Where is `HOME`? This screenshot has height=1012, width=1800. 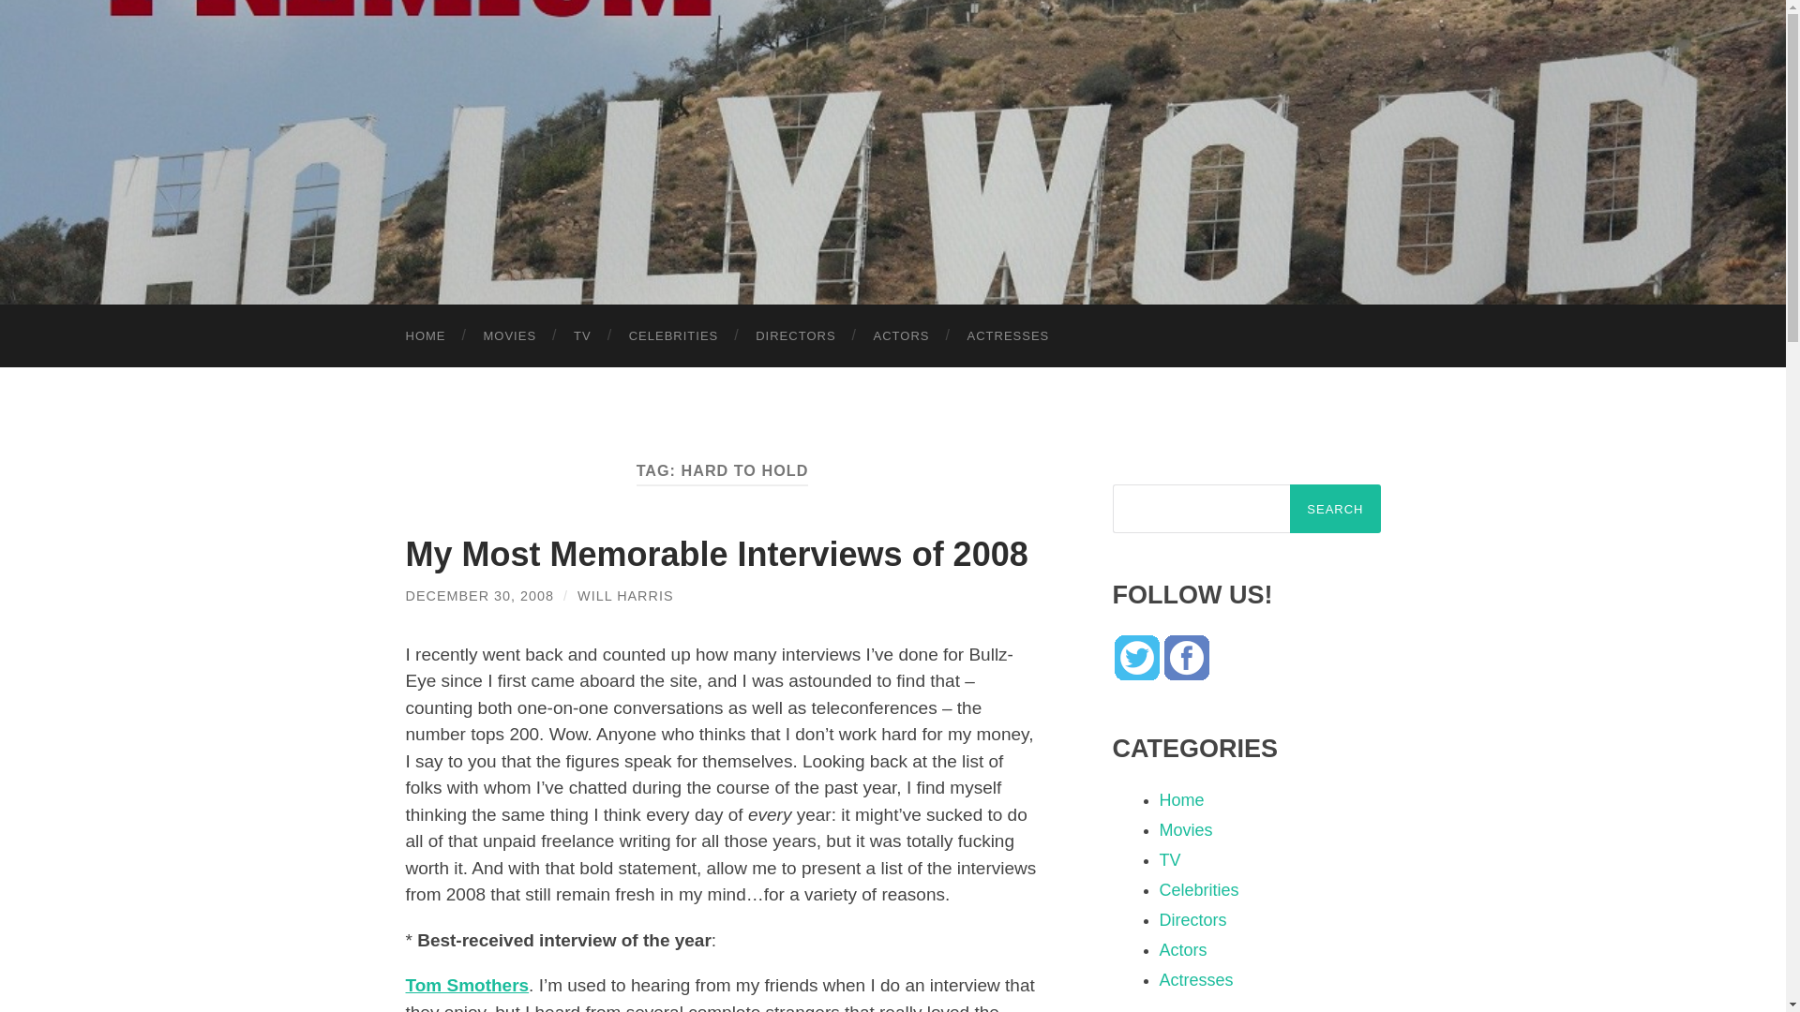 HOME is located at coordinates (426, 335).